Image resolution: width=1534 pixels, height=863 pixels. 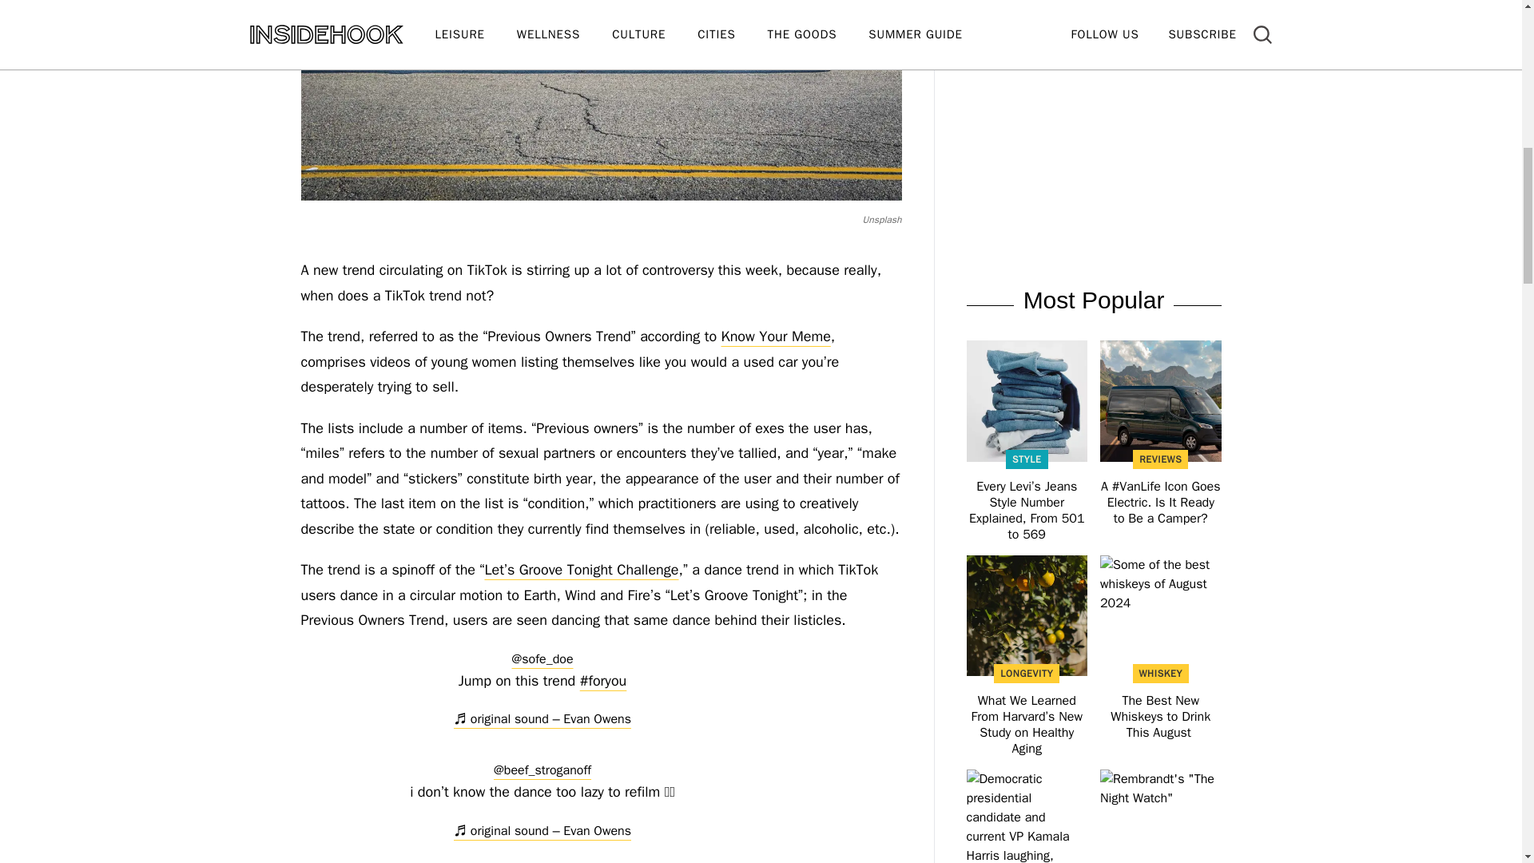 I want to click on foryou, so click(x=603, y=681).